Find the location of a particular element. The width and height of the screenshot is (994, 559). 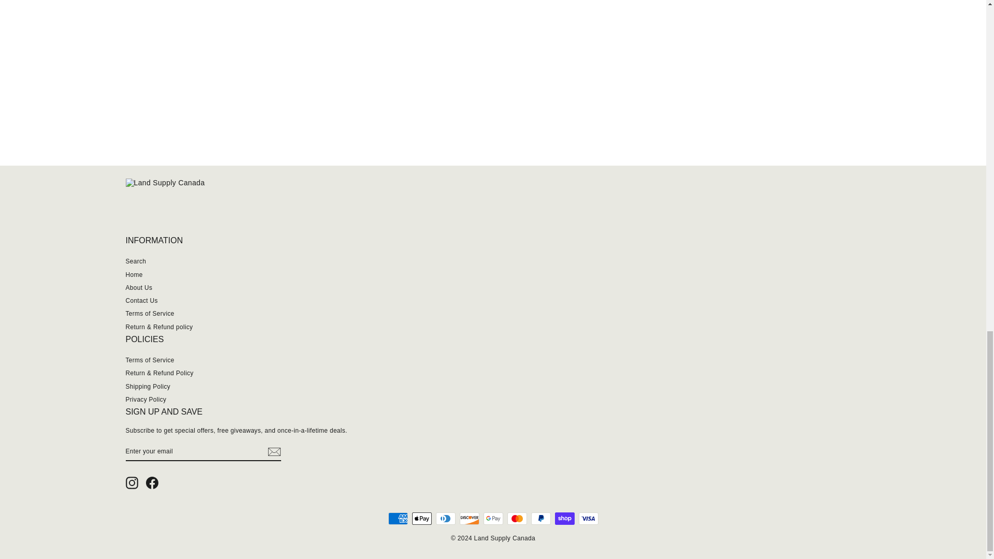

American Express is located at coordinates (398, 519).